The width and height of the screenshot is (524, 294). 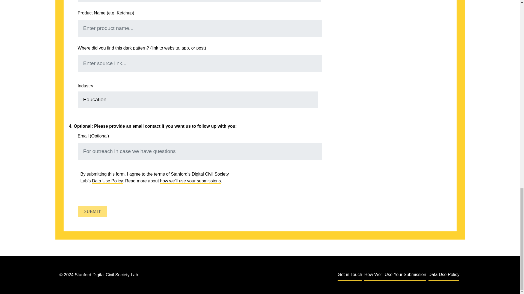 What do you see at coordinates (350, 275) in the screenshot?
I see `Get in Touch` at bounding box center [350, 275].